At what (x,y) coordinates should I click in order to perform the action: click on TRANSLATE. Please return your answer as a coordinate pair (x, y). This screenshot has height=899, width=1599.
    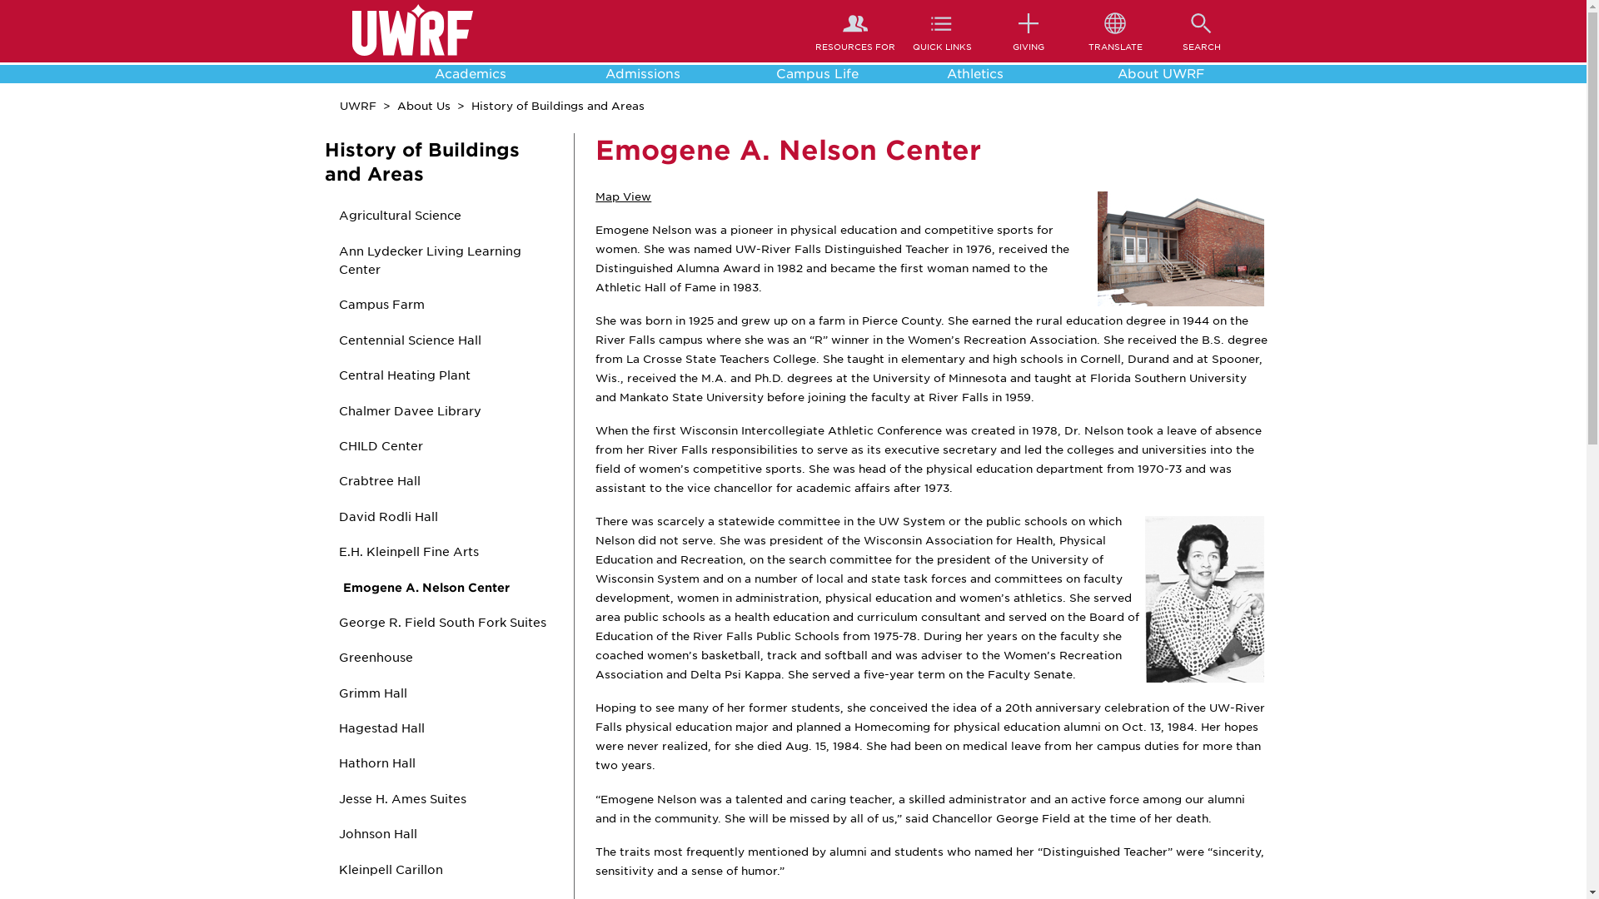
    Looking at the image, I should click on (1115, 29).